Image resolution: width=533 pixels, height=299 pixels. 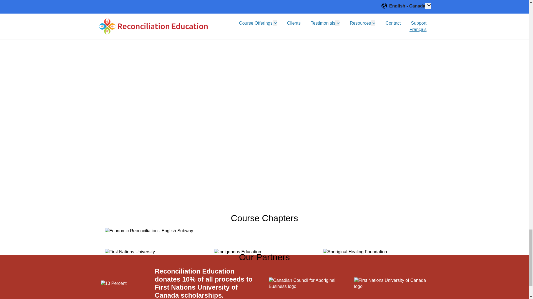 What do you see at coordinates (393, 283) in the screenshot?
I see `First Nations University of Canada logo` at bounding box center [393, 283].